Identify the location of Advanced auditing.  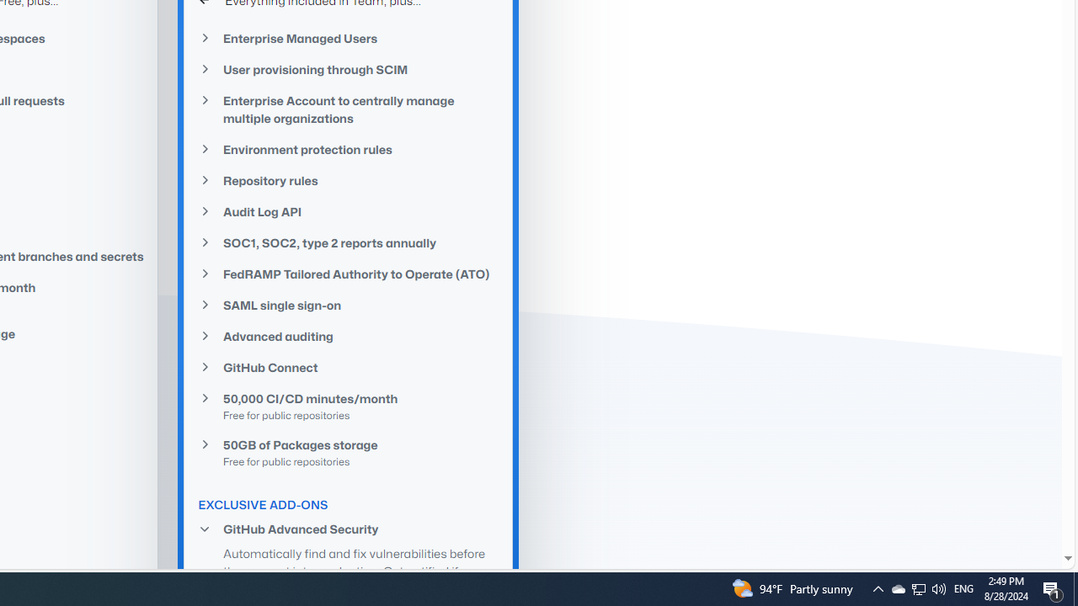
(349, 337).